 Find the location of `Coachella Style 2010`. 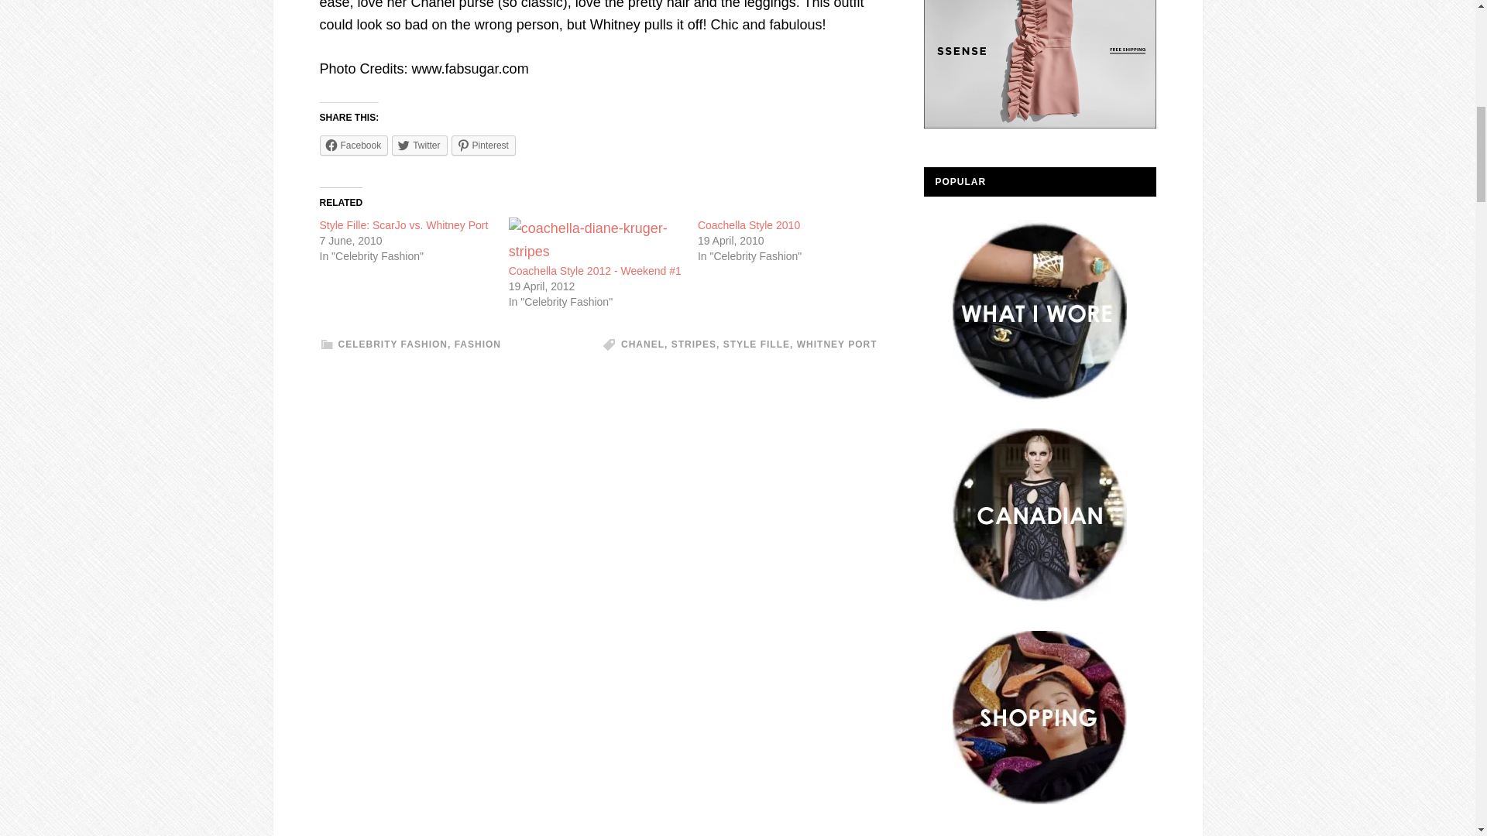

Coachella Style 2010 is located at coordinates (748, 224).